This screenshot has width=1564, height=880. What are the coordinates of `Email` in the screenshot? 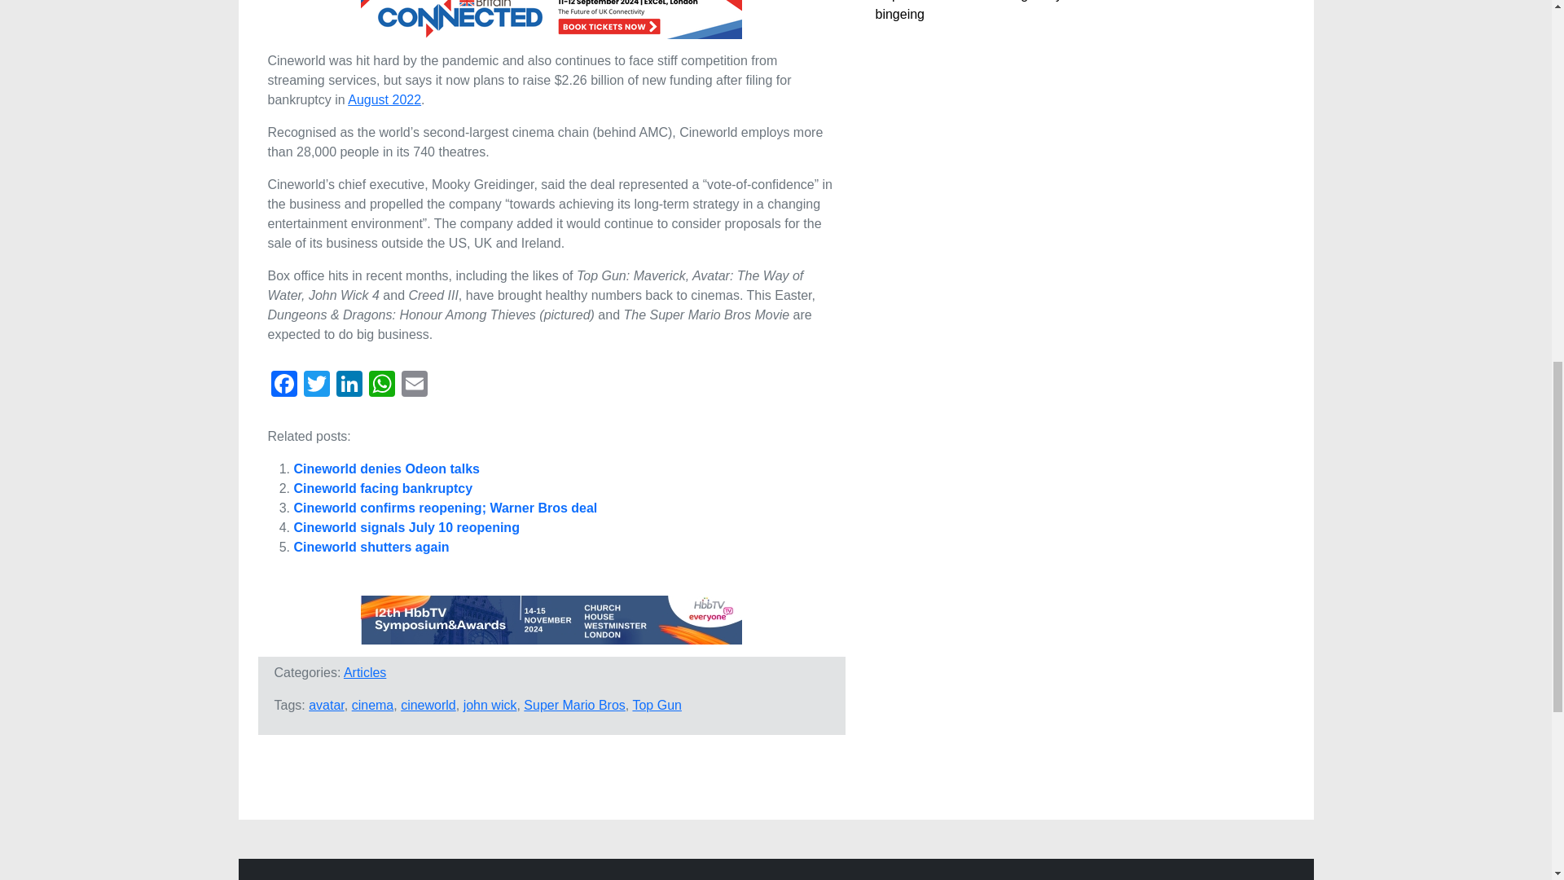 It's located at (414, 385).